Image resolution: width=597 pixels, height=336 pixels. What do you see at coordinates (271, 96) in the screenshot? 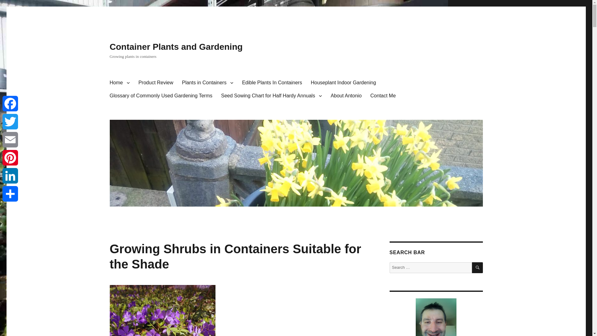
I see `Seed Sowing Chart for Half Hardy Annuals` at bounding box center [271, 96].